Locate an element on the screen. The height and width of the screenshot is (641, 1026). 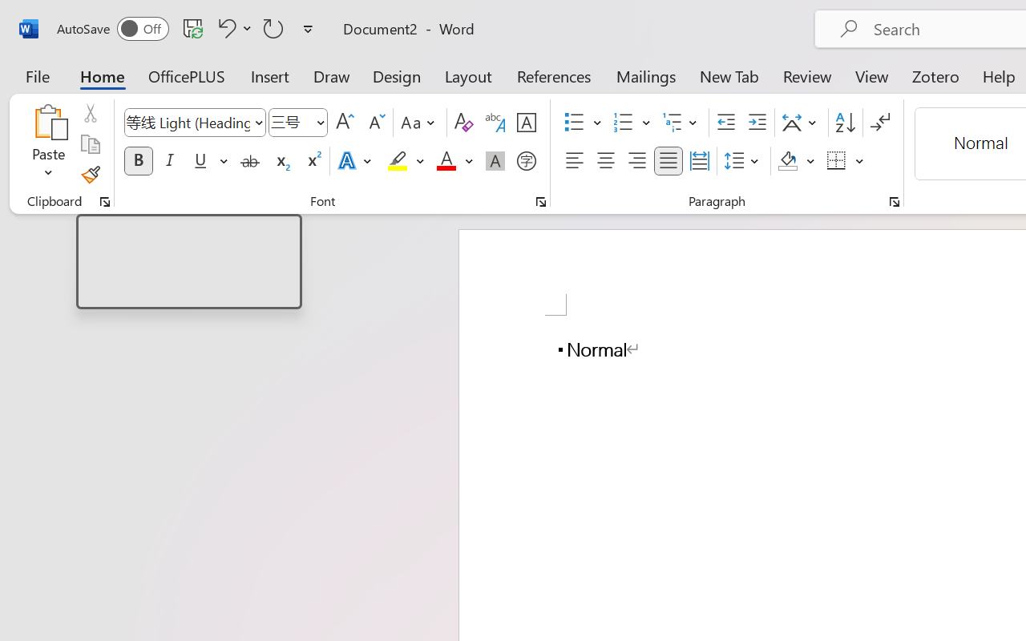
Shading RGB(0, 0, 0) is located at coordinates (787, 161).